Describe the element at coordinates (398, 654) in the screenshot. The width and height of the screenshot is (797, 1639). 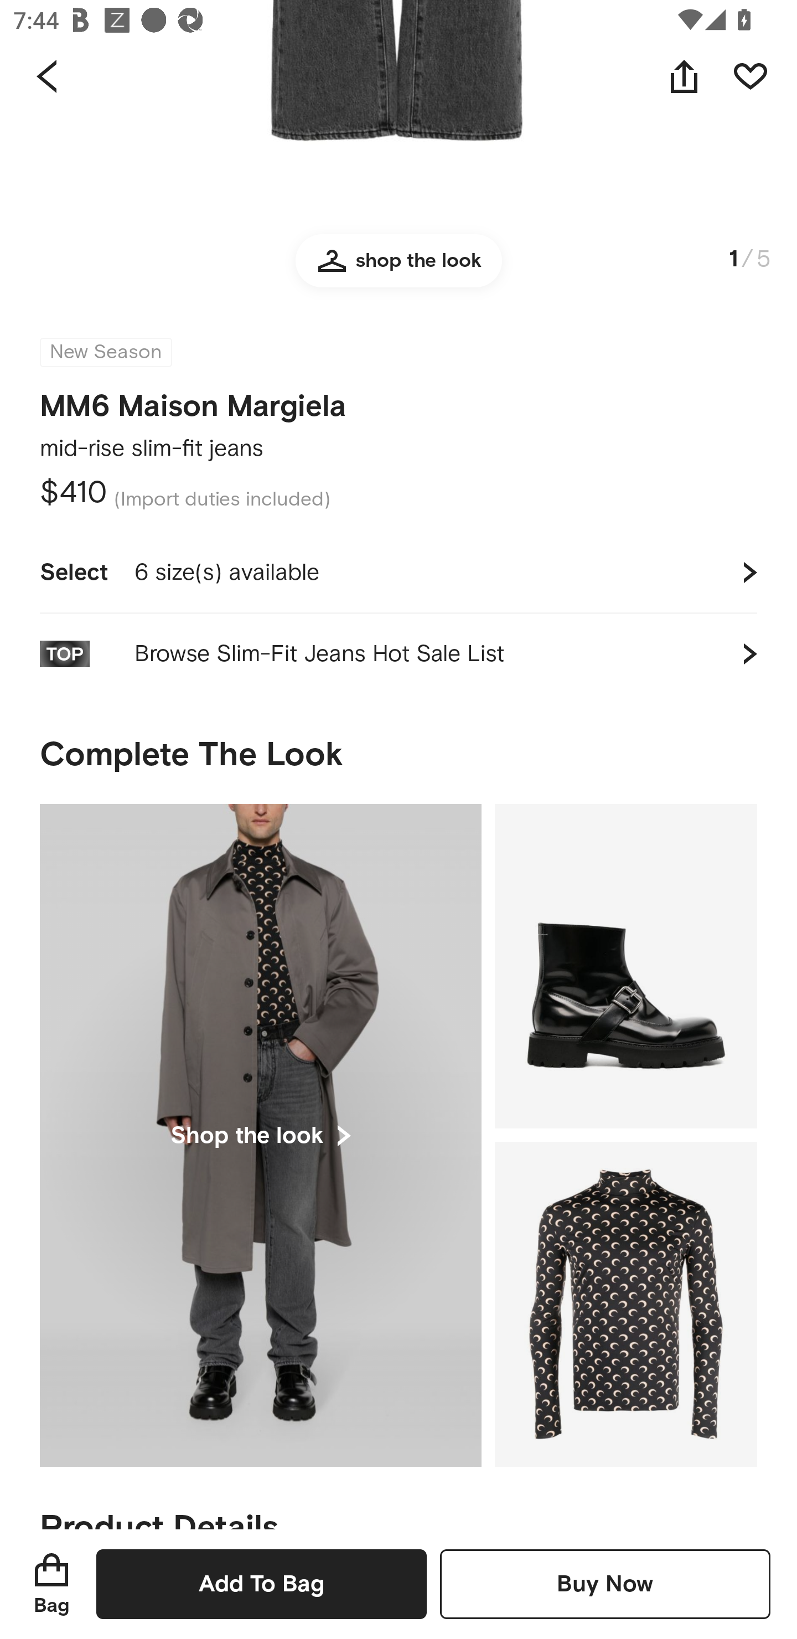
I see `Browse Slim-Fit Jeans Hot Sale List` at that location.